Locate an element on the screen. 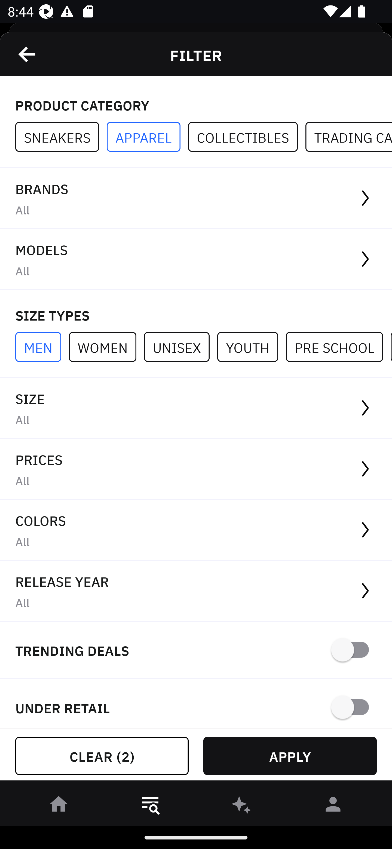 The width and height of the screenshot is (392, 849). BRANDS All is located at coordinates (196, 199).